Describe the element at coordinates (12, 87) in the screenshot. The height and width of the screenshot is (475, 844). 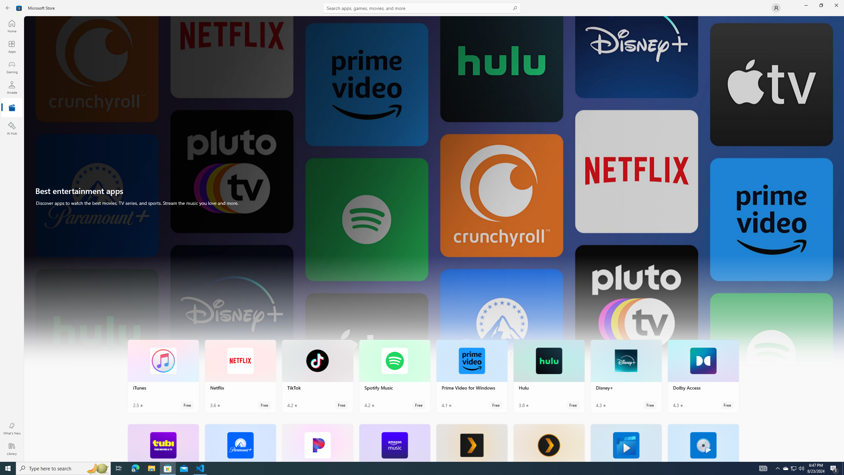
I see `Arcade` at that location.